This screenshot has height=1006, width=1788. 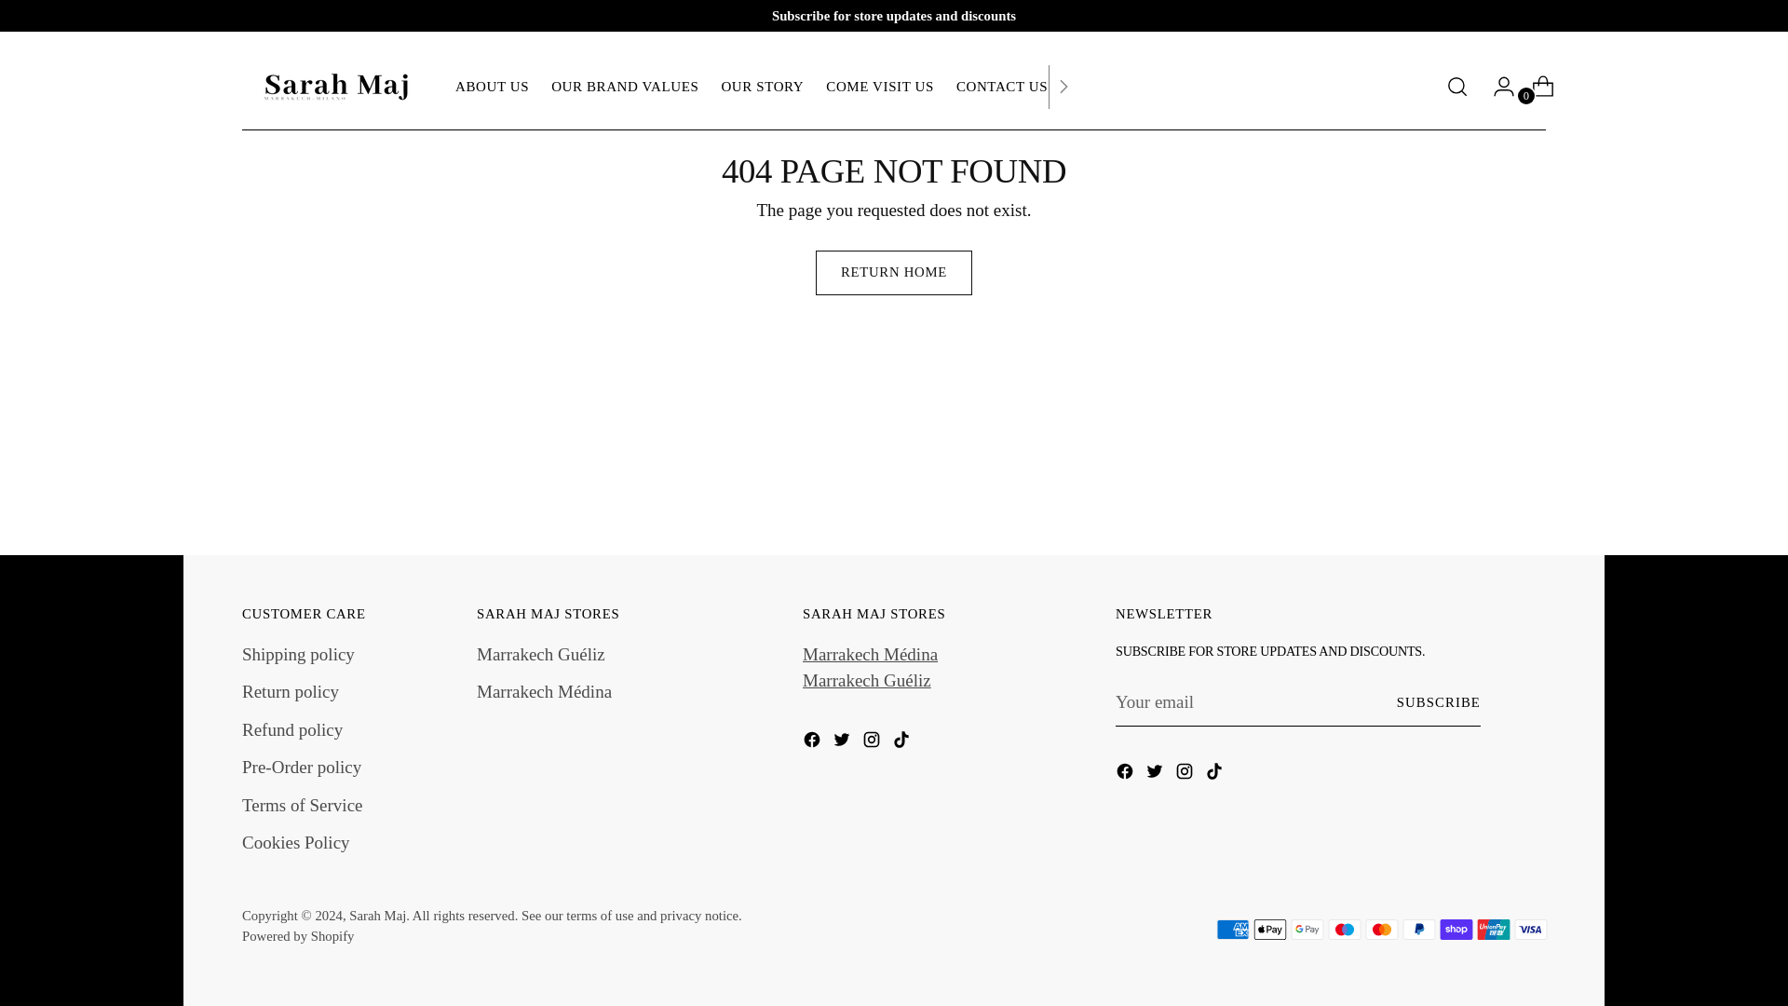 What do you see at coordinates (492, 86) in the screenshot?
I see `COME VISIT US` at bounding box center [492, 86].